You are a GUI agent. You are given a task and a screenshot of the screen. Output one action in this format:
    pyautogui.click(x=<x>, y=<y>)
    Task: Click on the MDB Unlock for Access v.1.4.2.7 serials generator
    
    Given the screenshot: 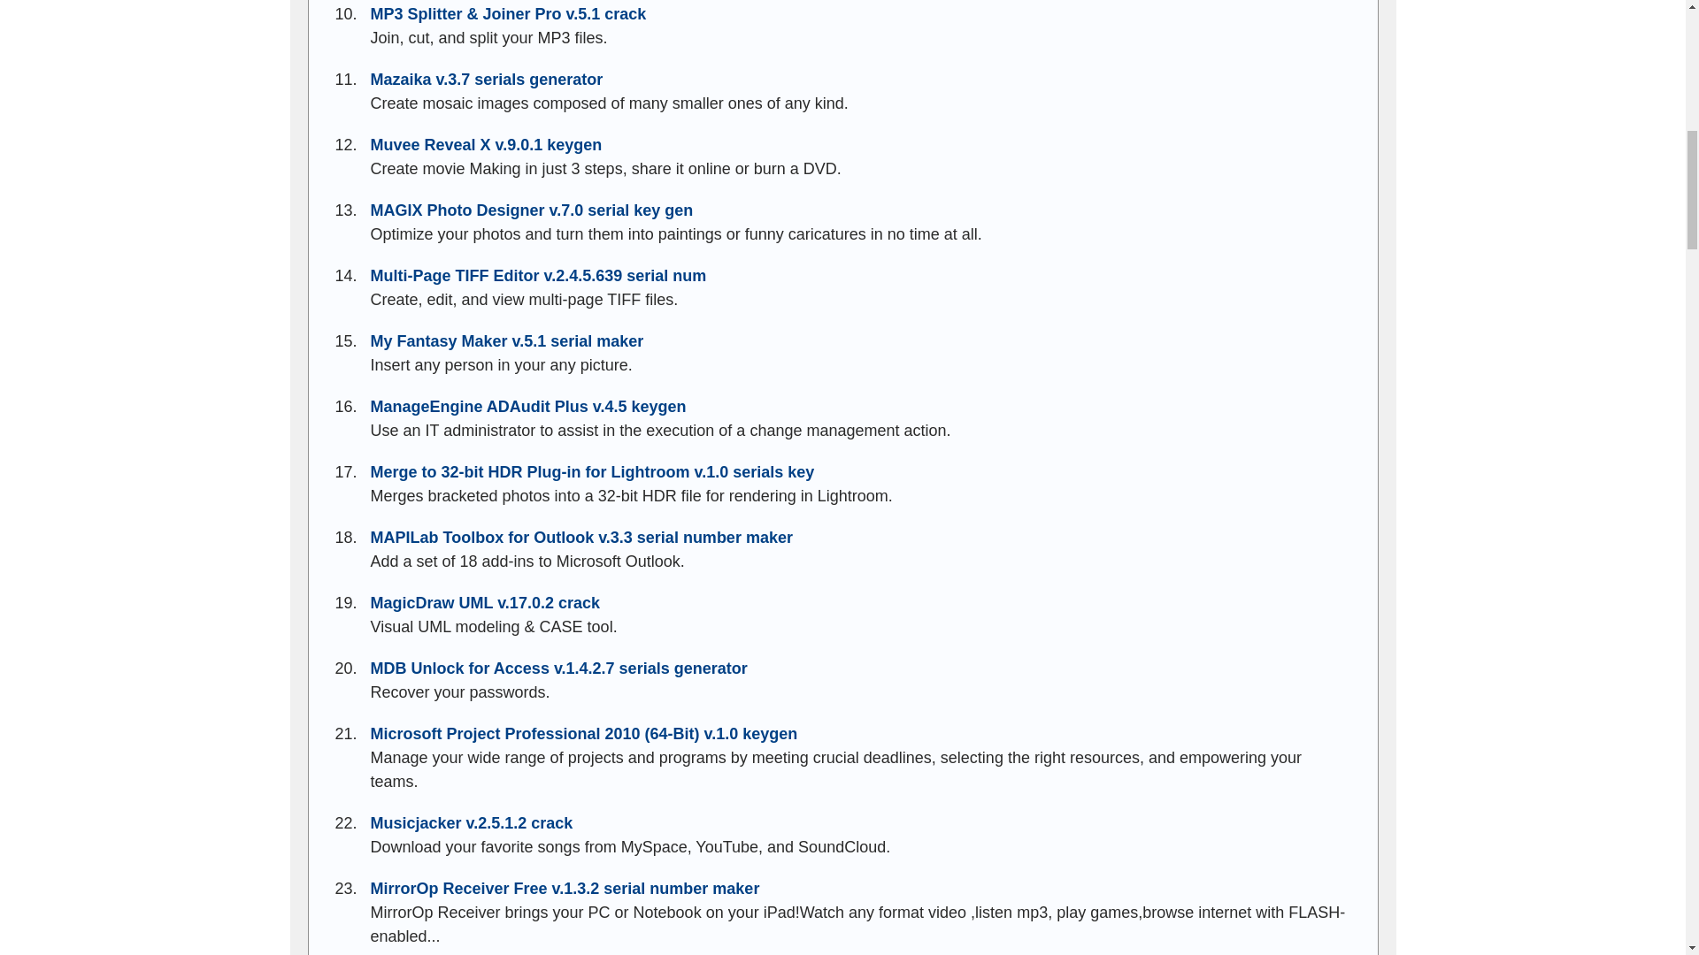 What is the action you would take?
    pyautogui.click(x=558, y=668)
    